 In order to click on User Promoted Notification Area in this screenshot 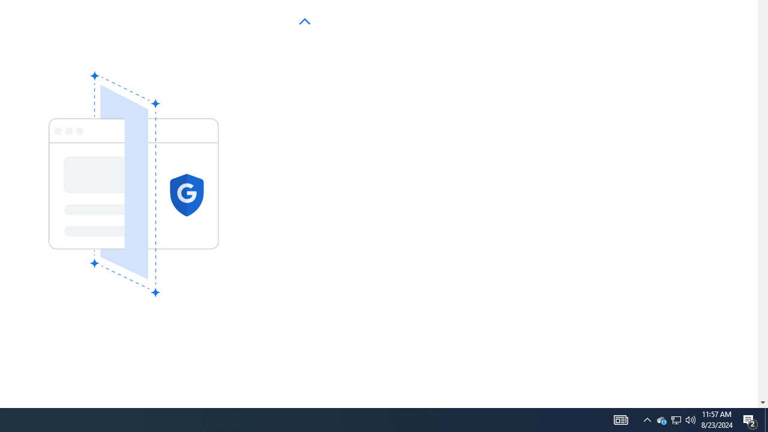, I will do `click(691, 420)`.